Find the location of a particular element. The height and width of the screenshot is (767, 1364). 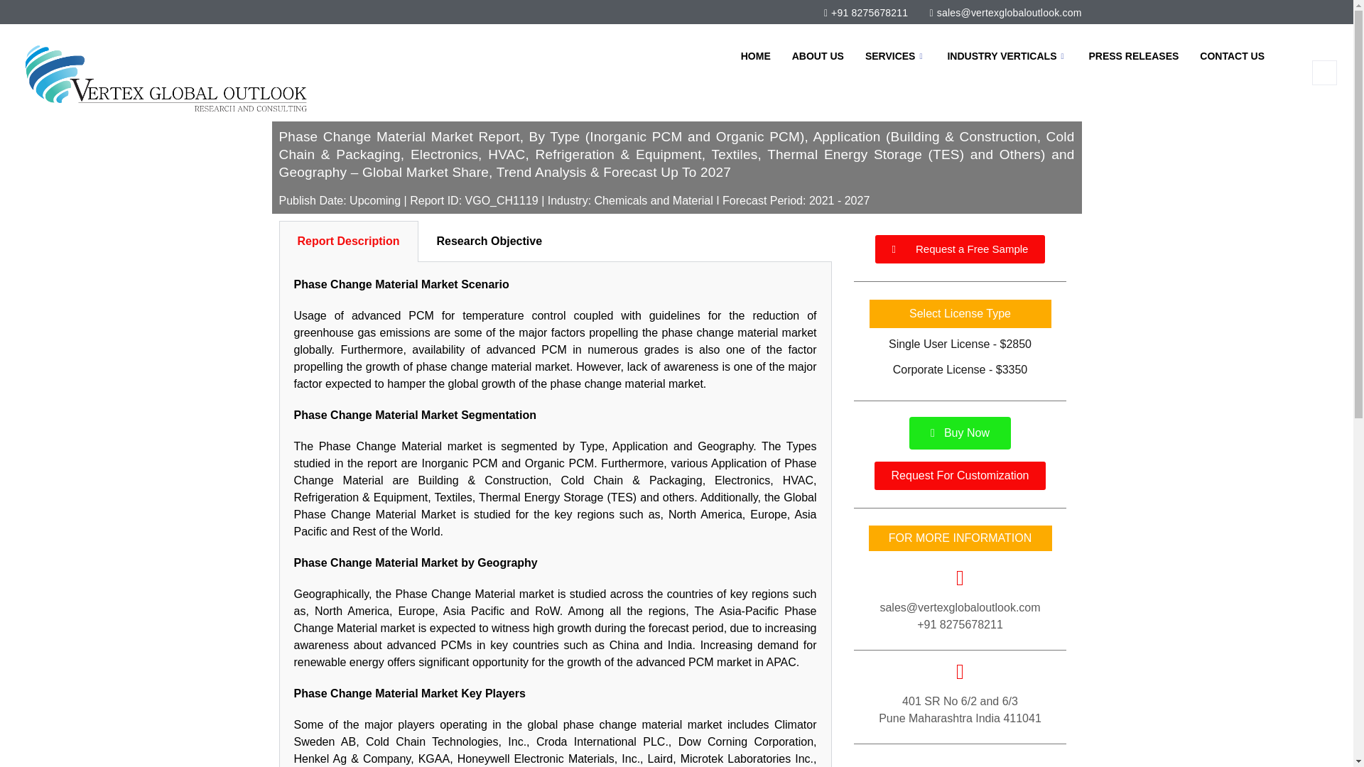

Buy Now is located at coordinates (960, 433).